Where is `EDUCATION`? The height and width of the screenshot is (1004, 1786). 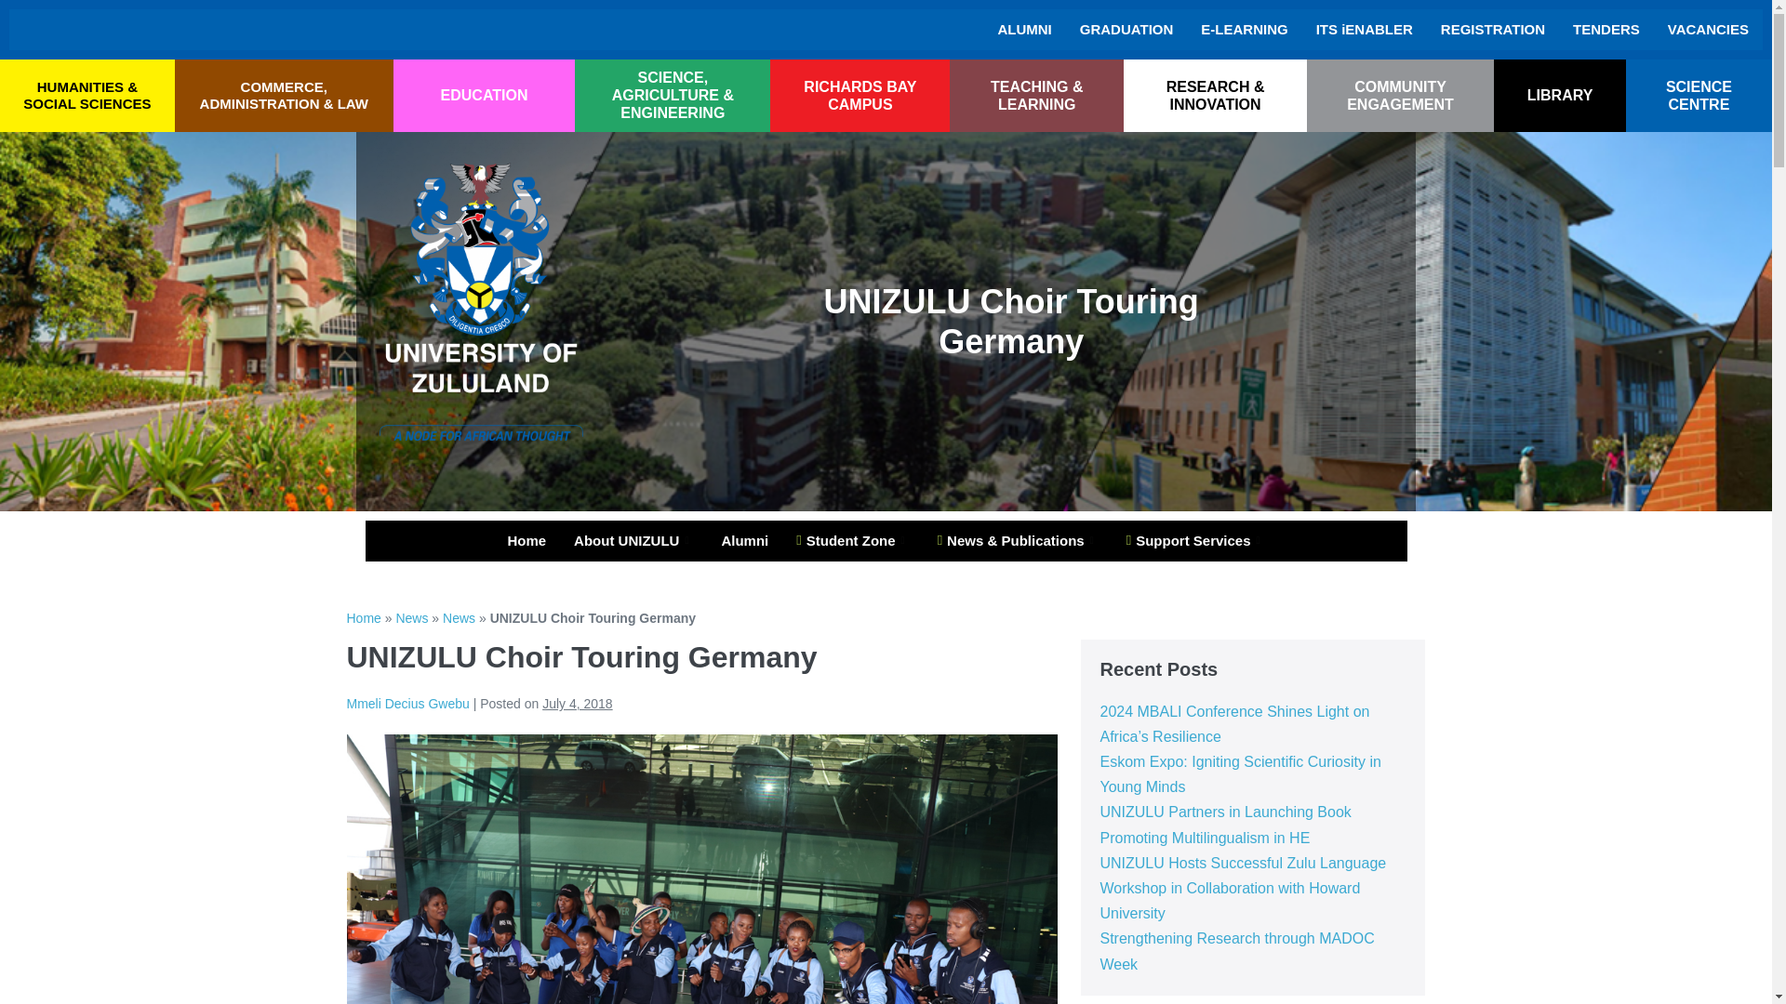
EDUCATION is located at coordinates (485, 95).